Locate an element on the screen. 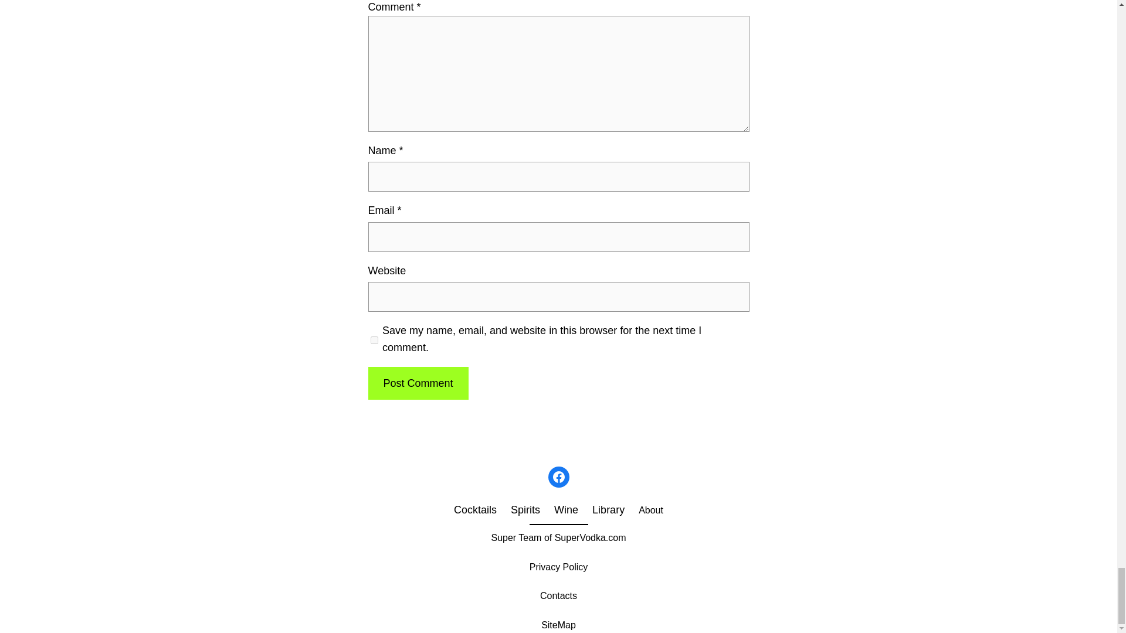  Shake Up Your Knowledge with Our Cocktails Section! is located at coordinates (475, 510).